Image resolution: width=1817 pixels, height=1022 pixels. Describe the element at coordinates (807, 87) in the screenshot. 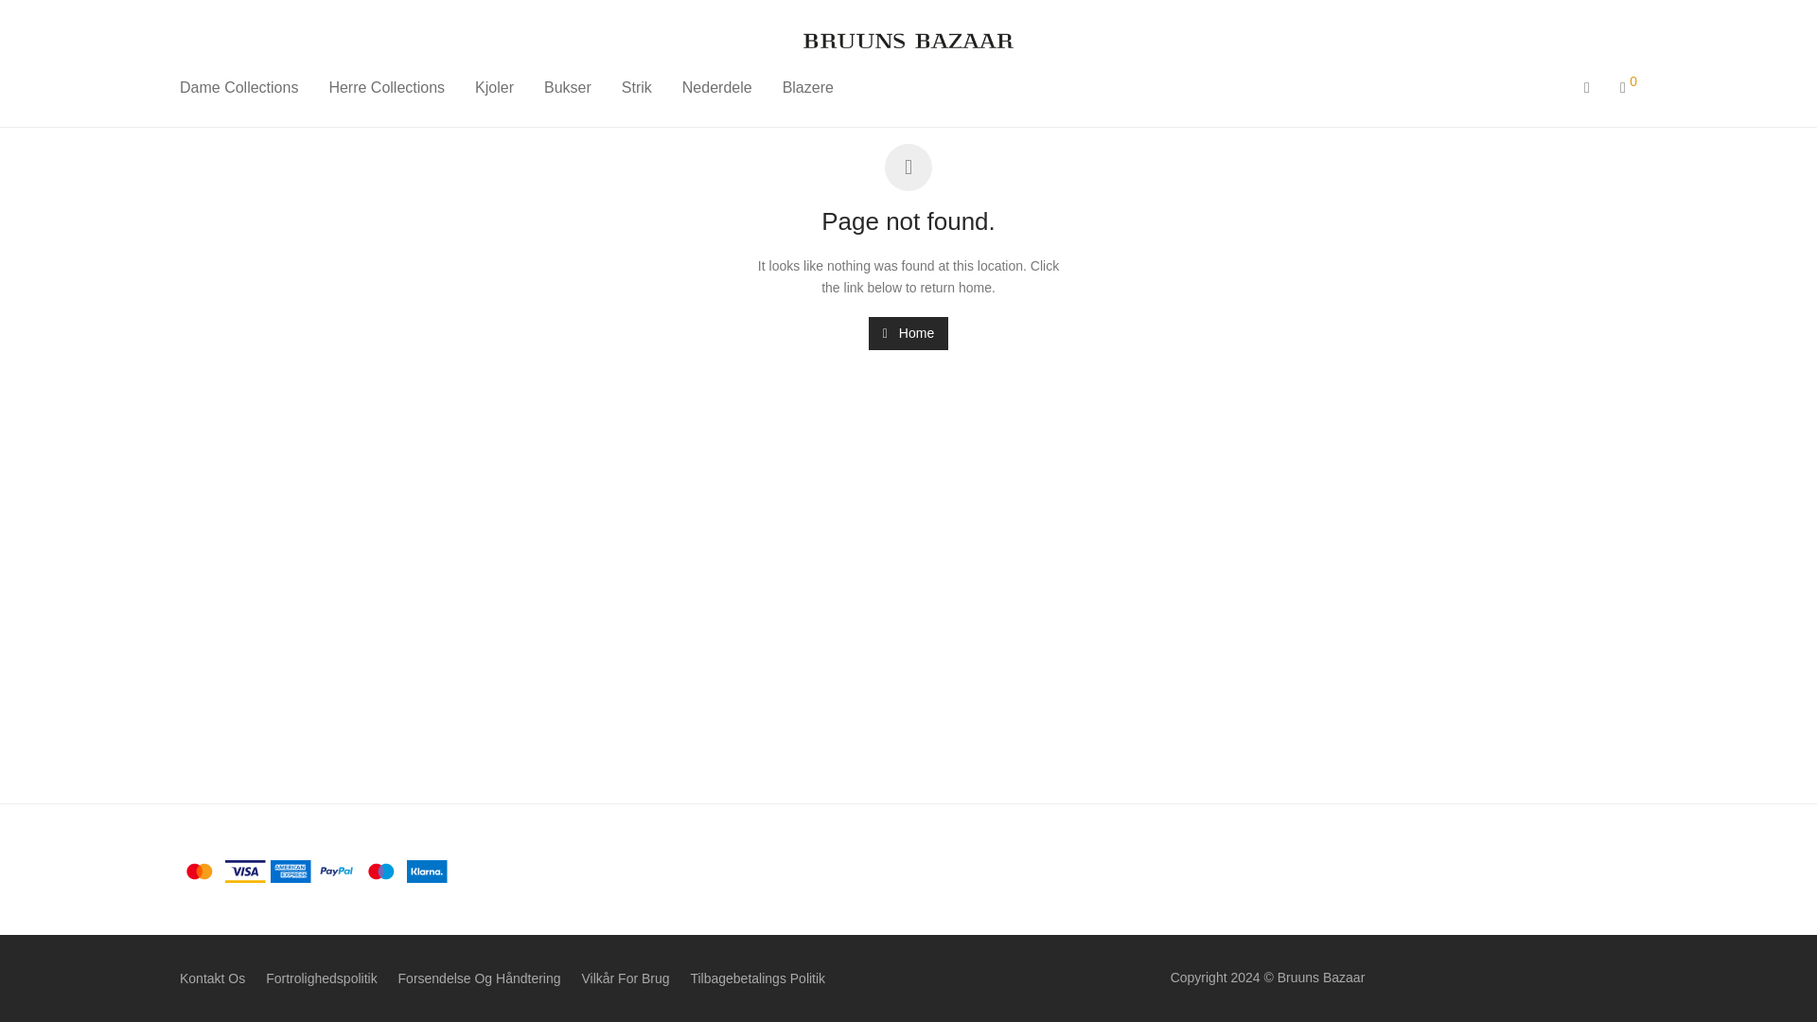

I see `Blazere` at that location.